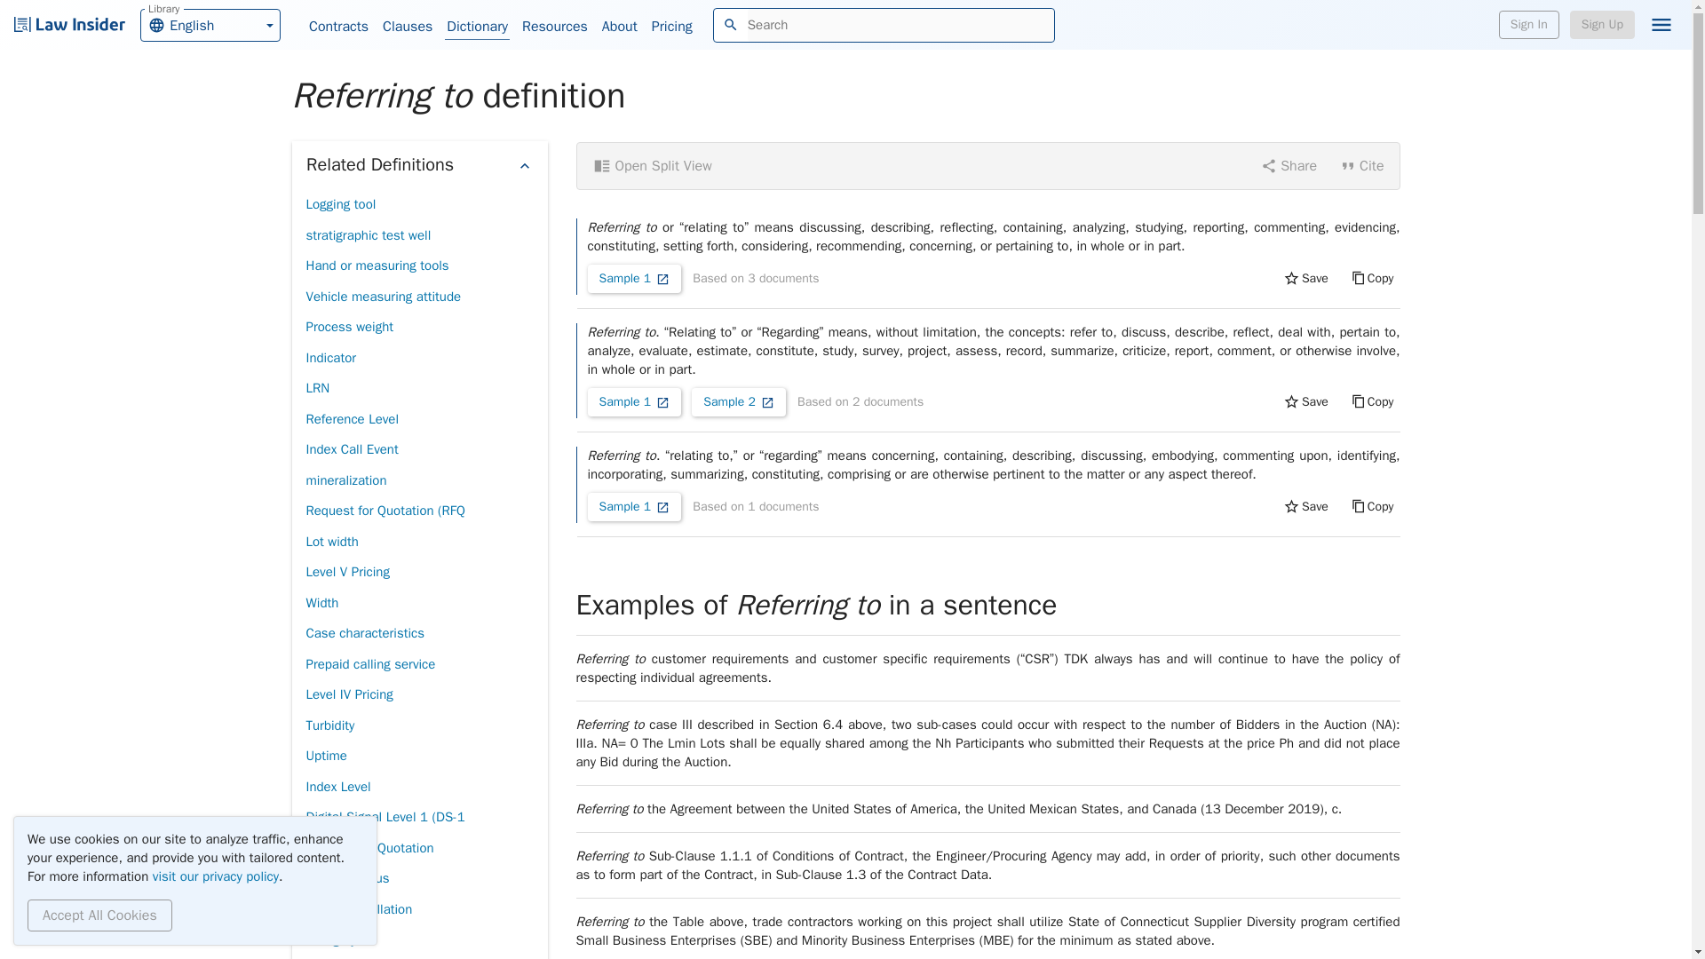  Describe the element at coordinates (671, 27) in the screenshot. I see `Pricing` at that location.